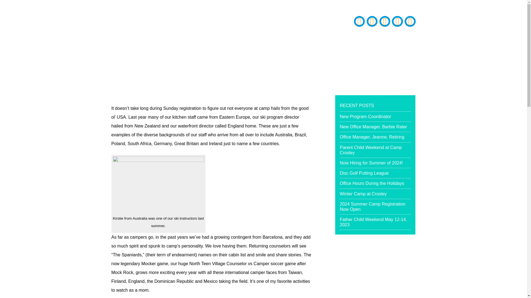 This screenshot has height=298, width=531. Describe the element at coordinates (363, 194) in the screenshot. I see `Winter Camp at Crosley` at that location.